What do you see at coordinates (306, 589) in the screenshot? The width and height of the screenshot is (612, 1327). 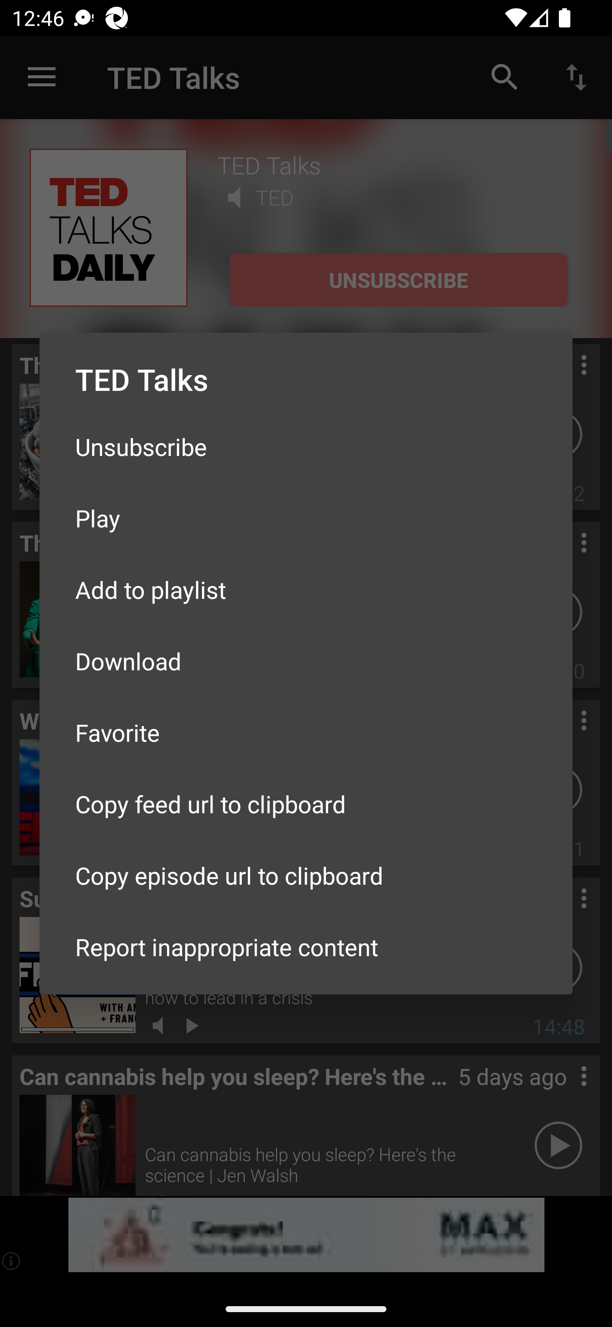 I see `Add to playlist` at bounding box center [306, 589].